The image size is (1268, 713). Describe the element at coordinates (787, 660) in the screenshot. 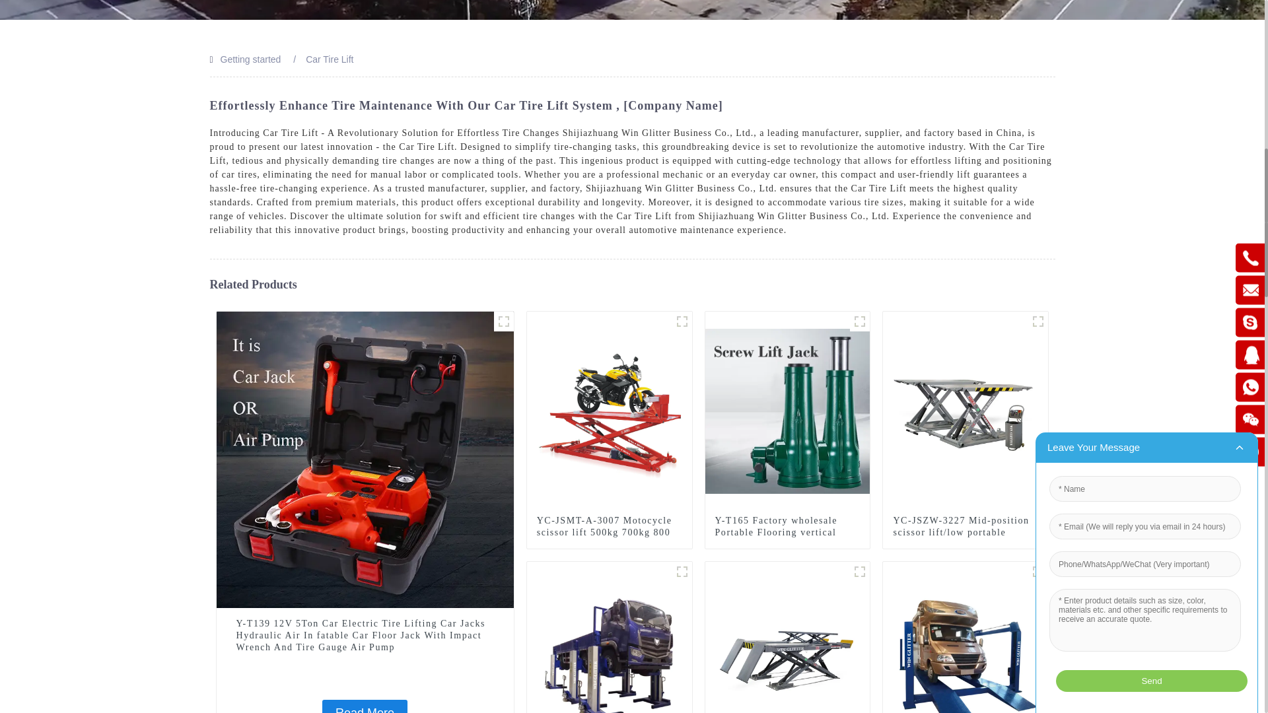

I see `YC-JSZM-C-8140 Ultra-thin large scissor lift 4ton ` at that location.